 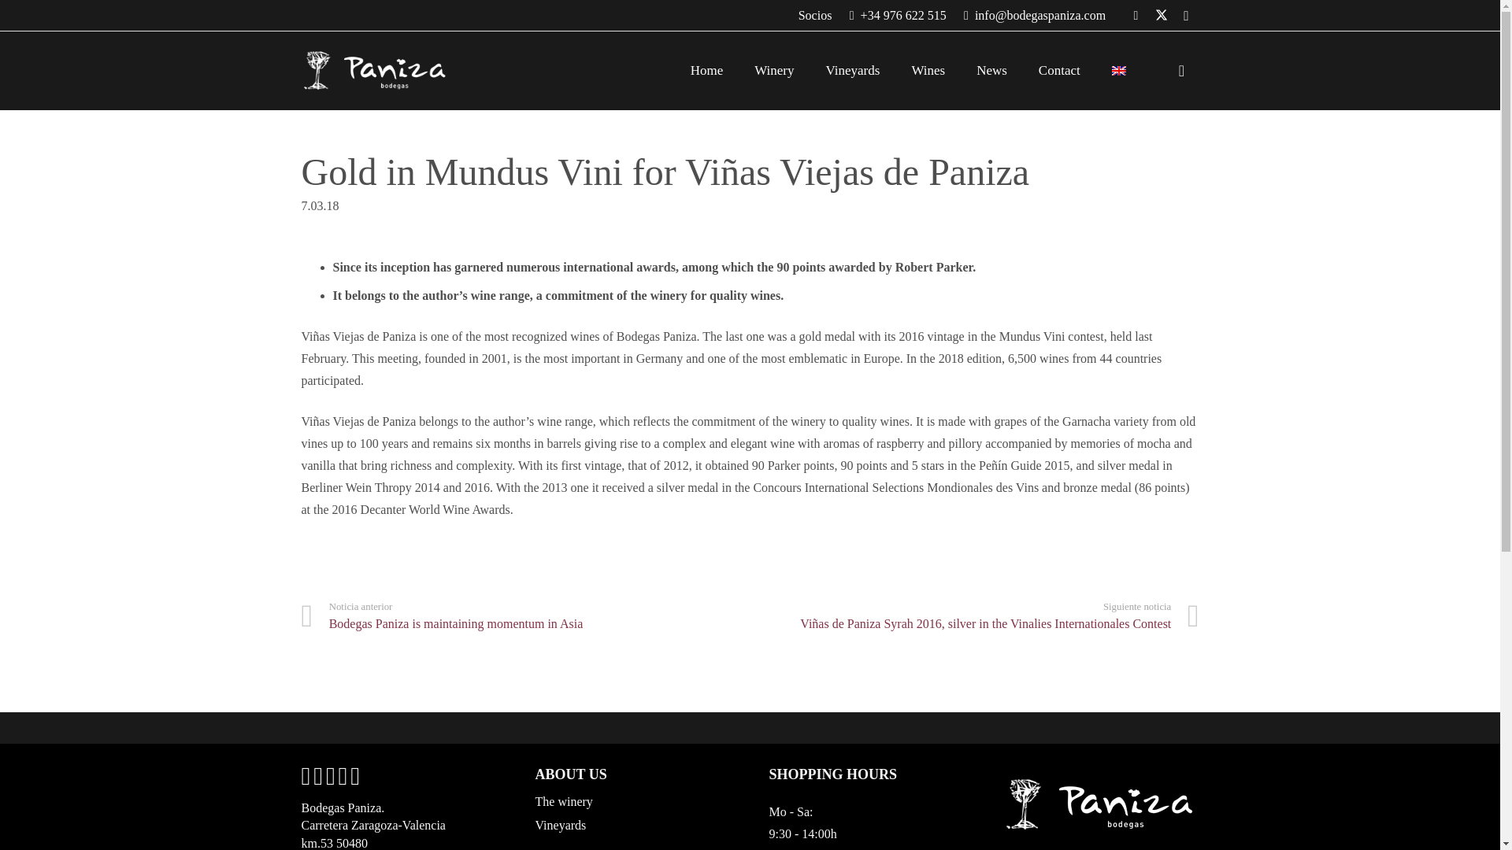 What do you see at coordinates (1136, 16) in the screenshot?
I see `Facebook` at bounding box center [1136, 16].